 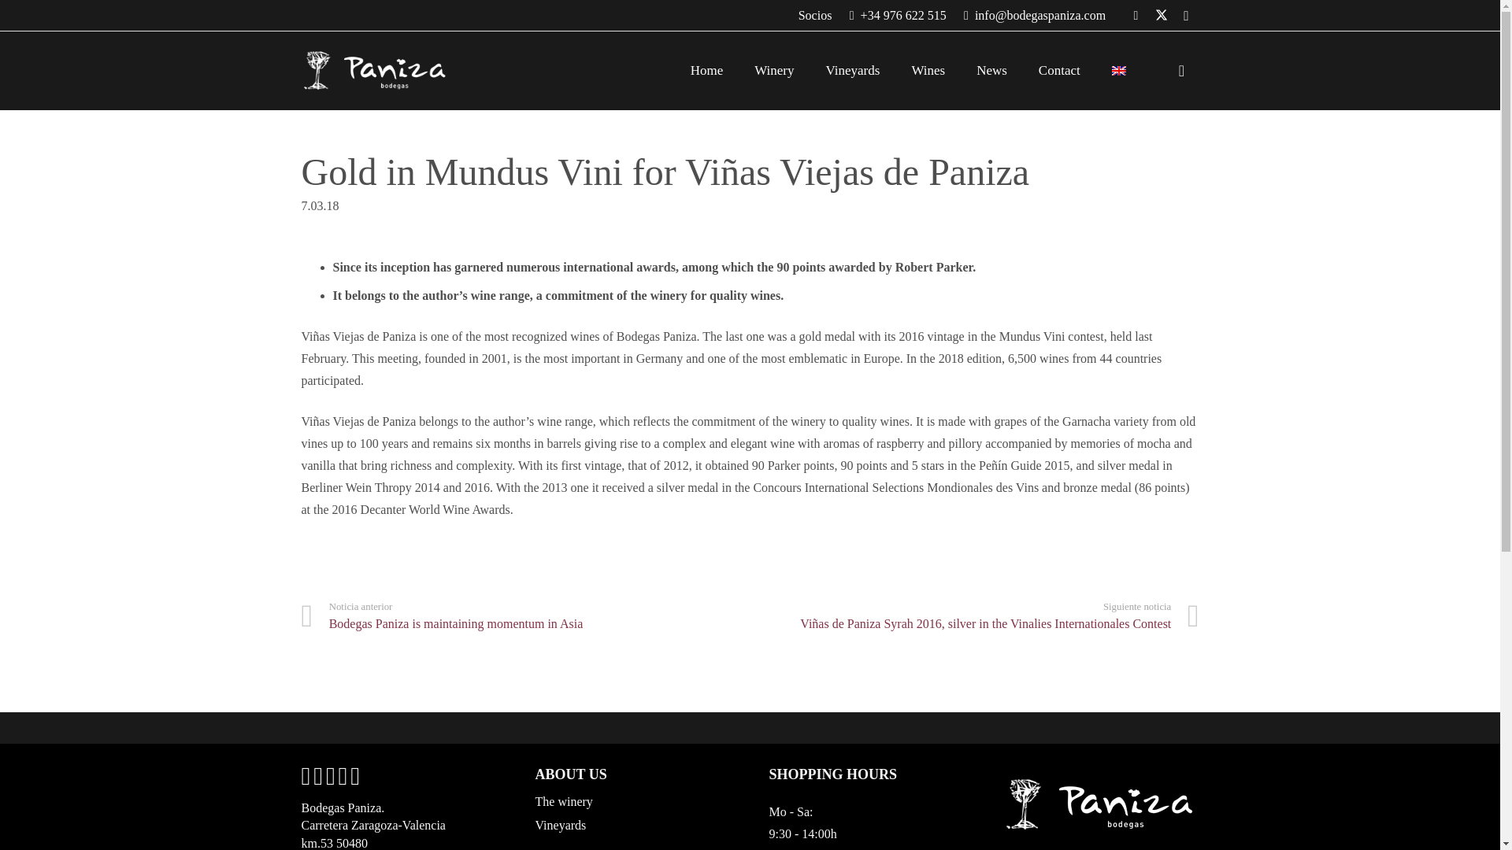 What do you see at coordinates (1136, 16) in the screenshot?
I see `Facebook` at bounding box center [1136, 16].